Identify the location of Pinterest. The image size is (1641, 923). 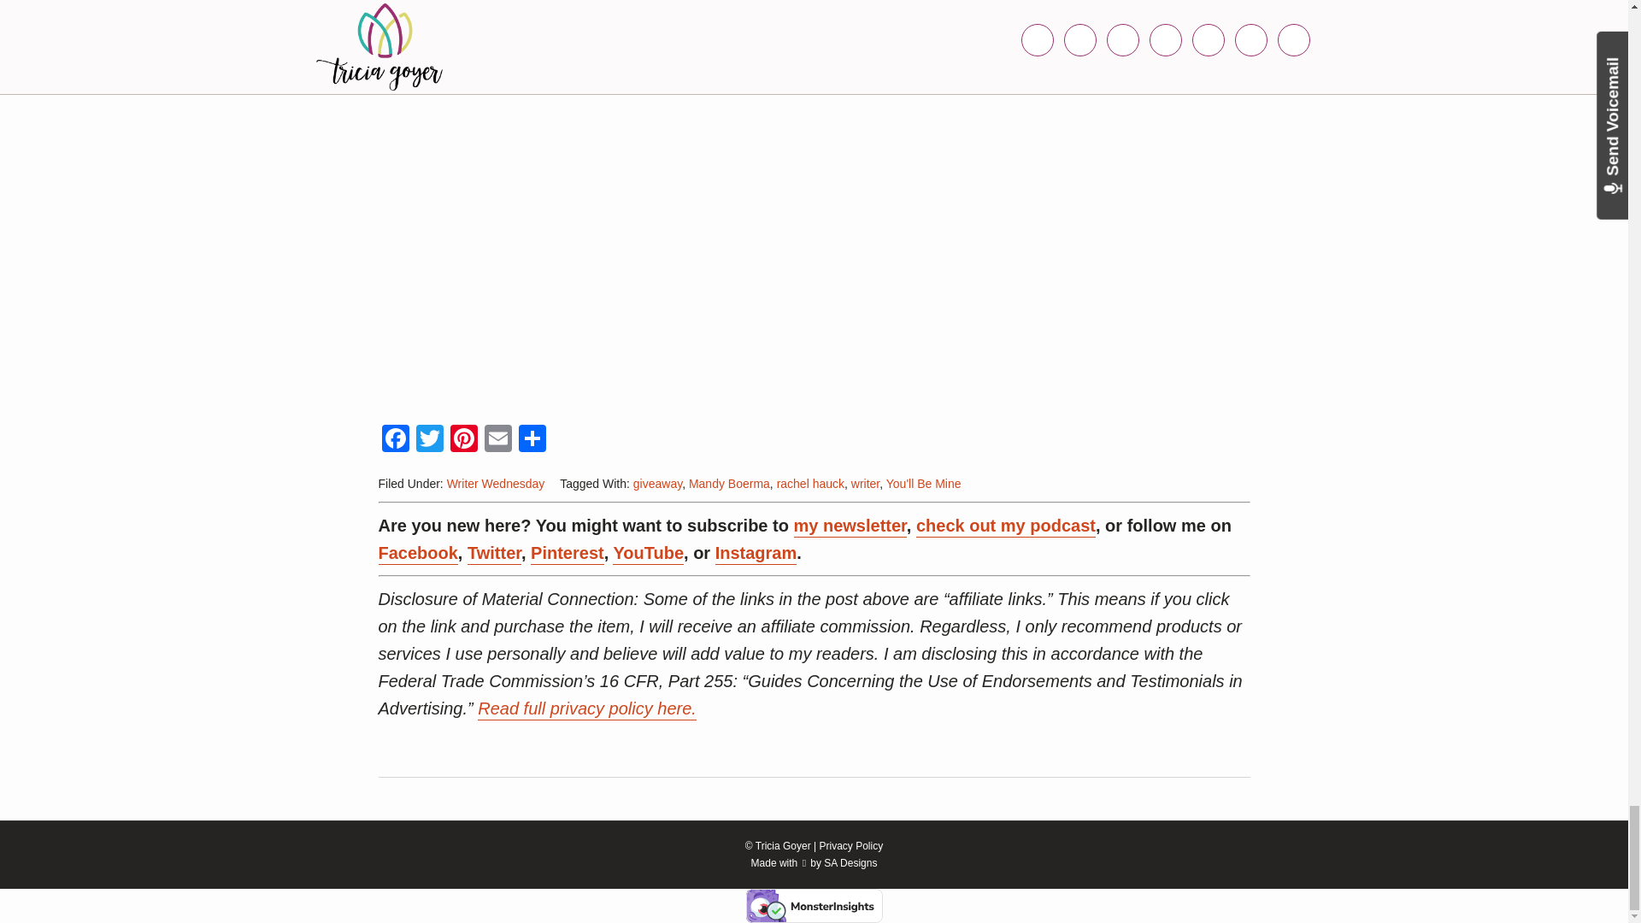
(463, 439).